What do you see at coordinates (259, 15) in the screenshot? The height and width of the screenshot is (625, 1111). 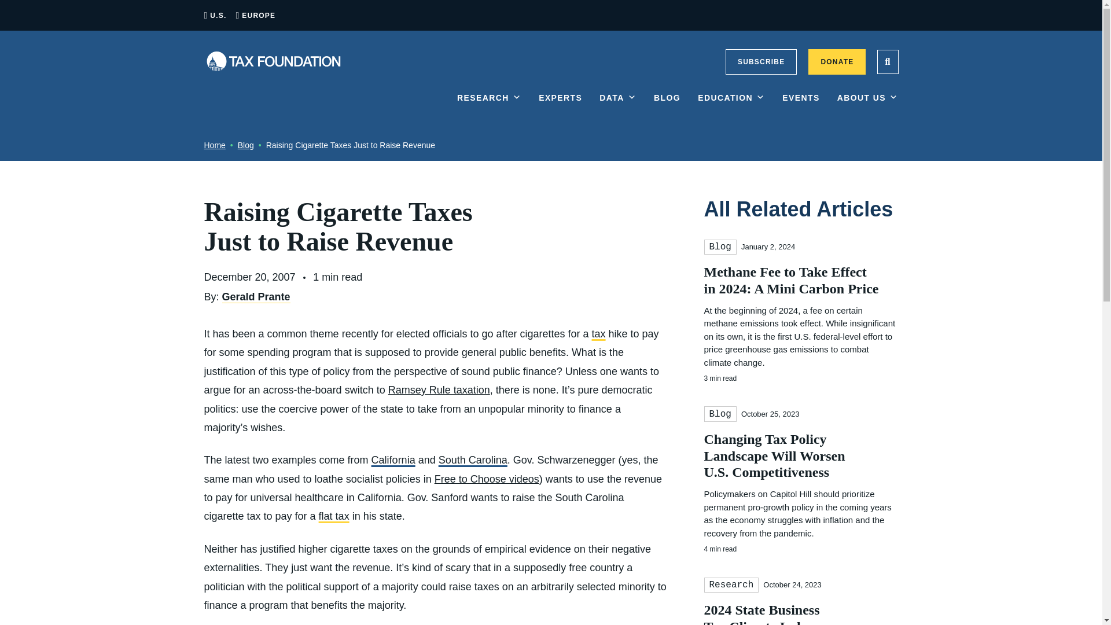 I see `EUROPE` at bounding box center [259, 15].